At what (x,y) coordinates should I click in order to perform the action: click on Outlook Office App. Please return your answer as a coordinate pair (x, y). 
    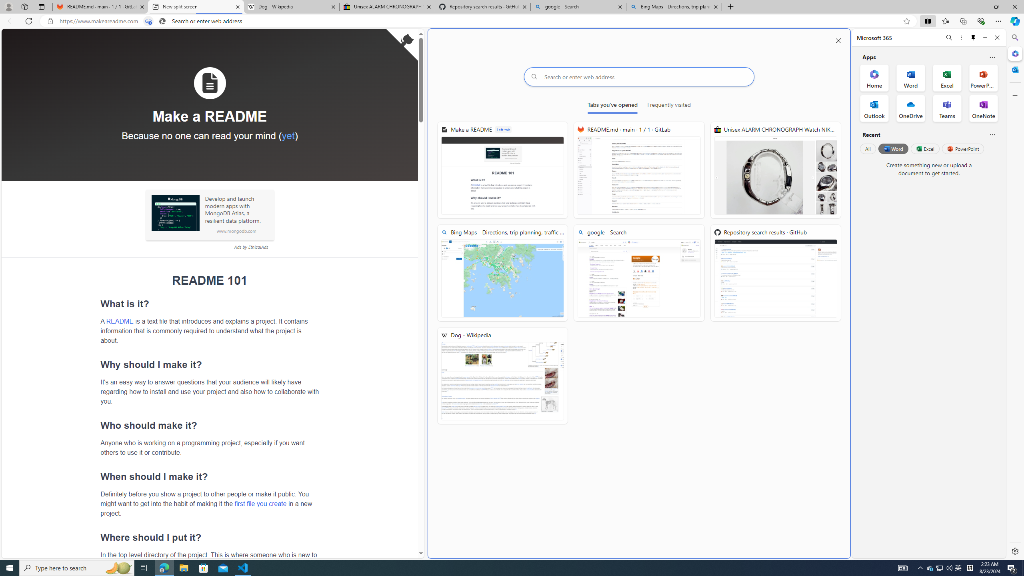
    Looking at the image, I should click on (874, 108).